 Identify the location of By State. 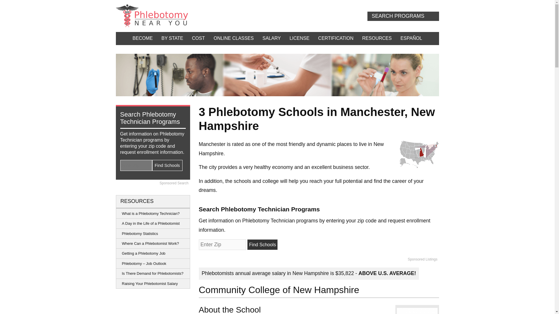
(172, 38).